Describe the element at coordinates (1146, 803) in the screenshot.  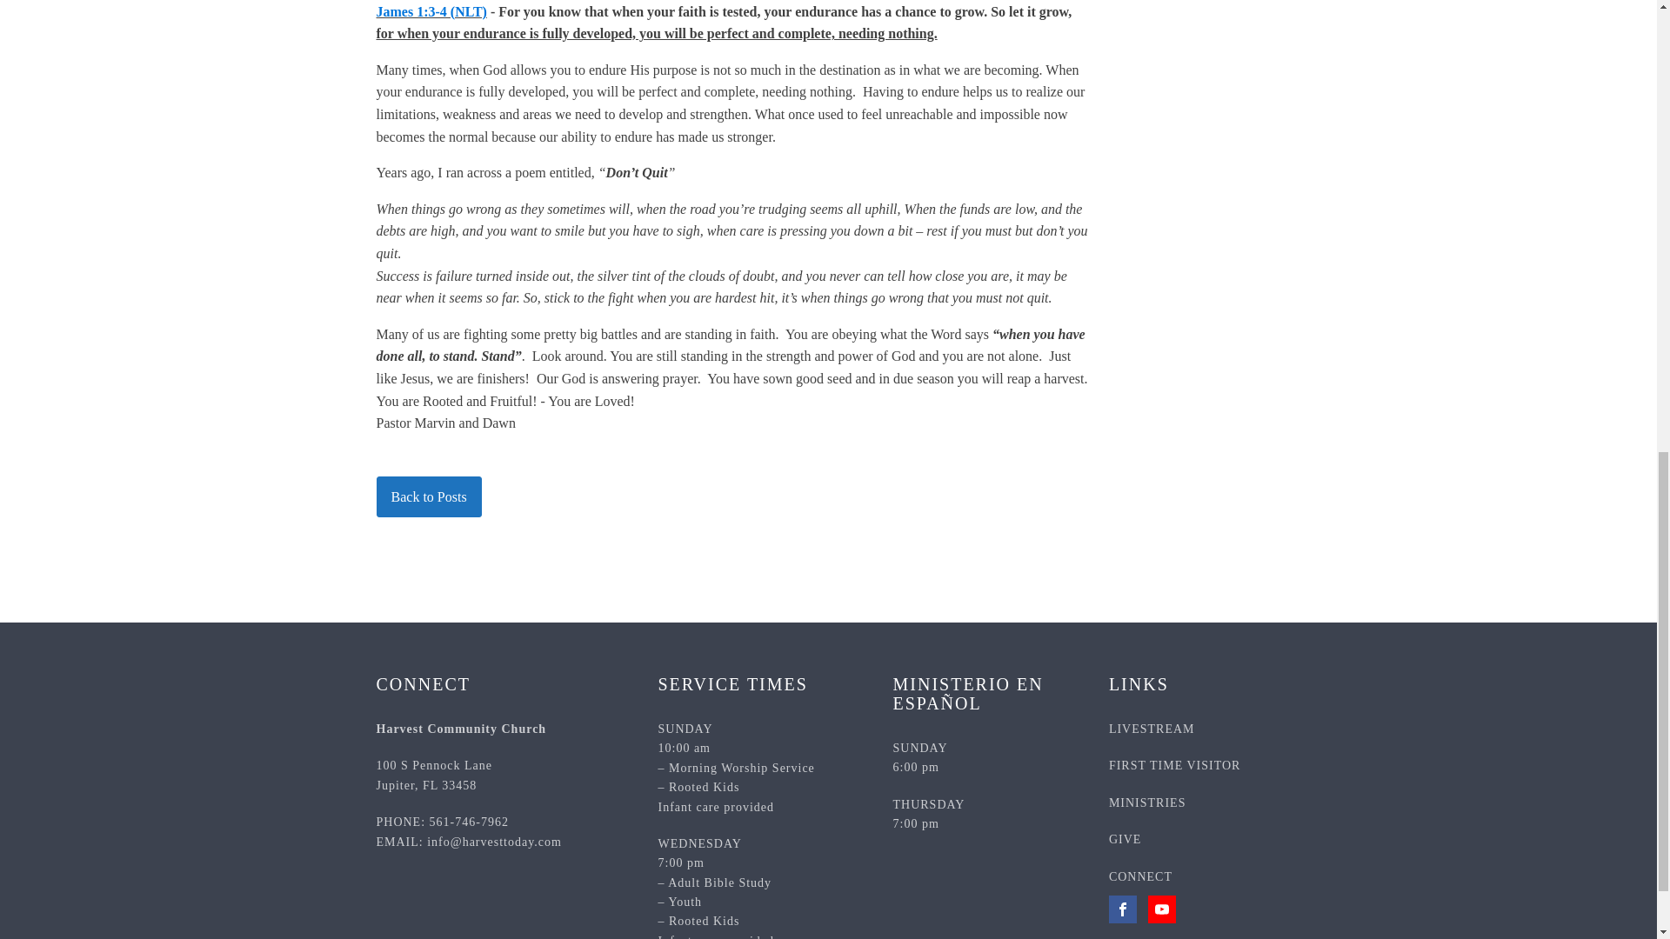
I see `MINISTRIES` at that location.